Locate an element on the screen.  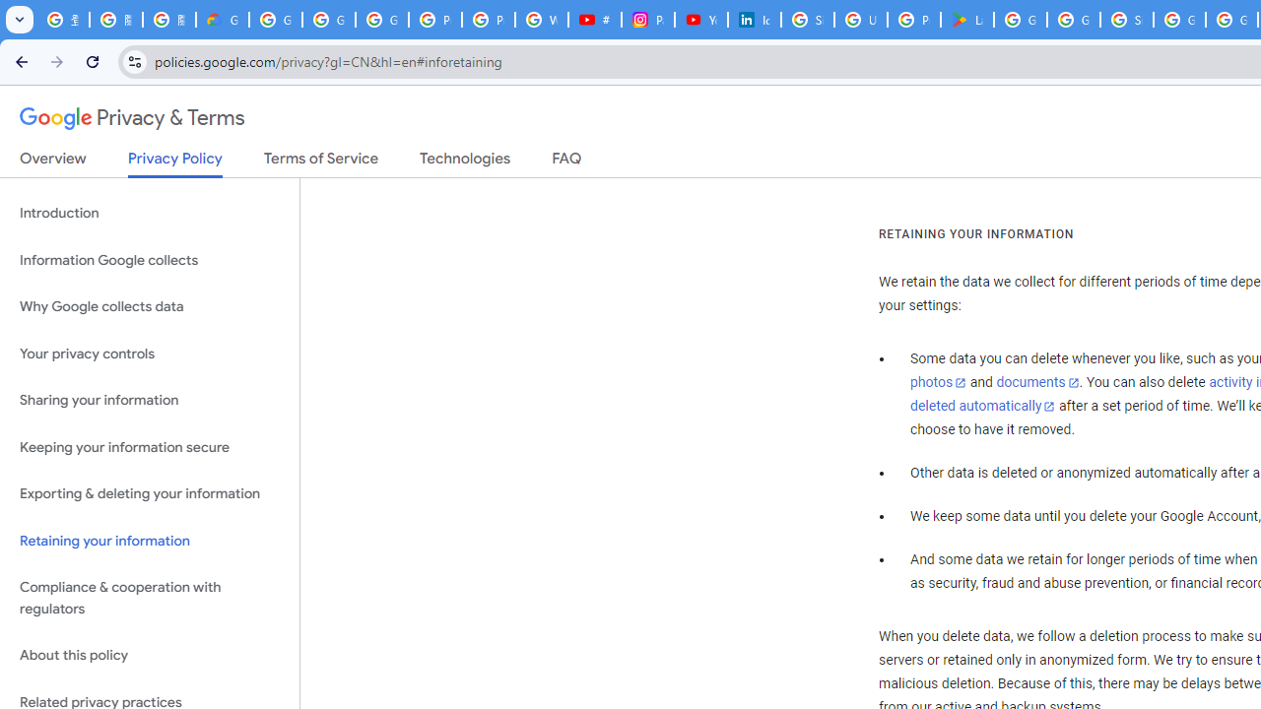
Sharing your information is located at coordinates (150, 401).